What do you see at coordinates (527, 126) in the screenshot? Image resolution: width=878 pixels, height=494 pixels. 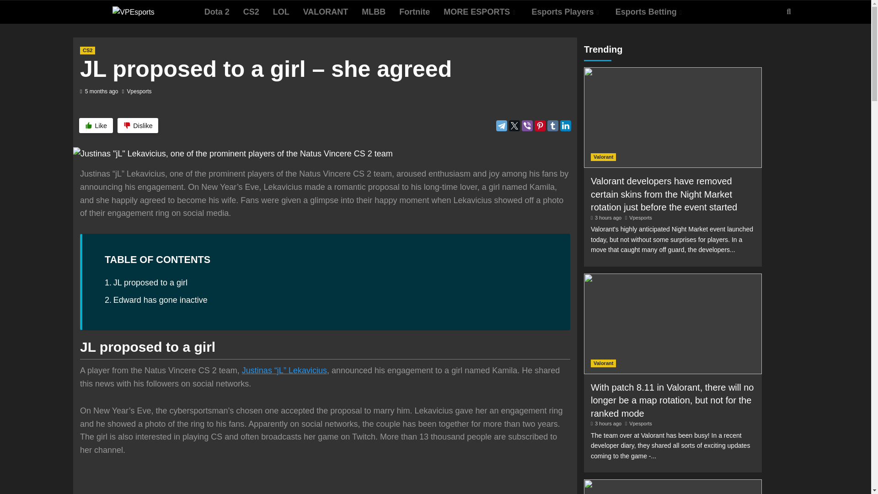 I see `Viber` at bounding box center [527, 126].